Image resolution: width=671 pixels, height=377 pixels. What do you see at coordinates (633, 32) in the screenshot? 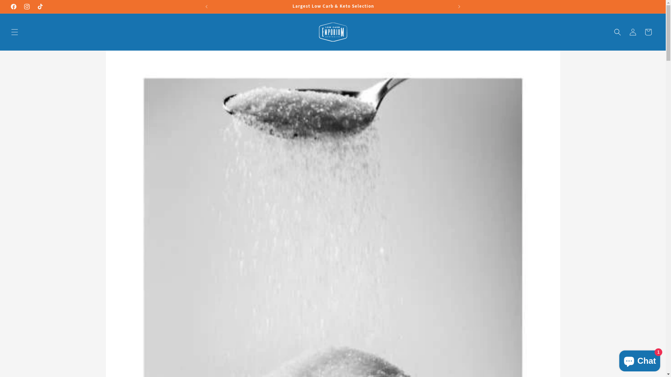
I see `Log in` at bounding box center [633, 32].